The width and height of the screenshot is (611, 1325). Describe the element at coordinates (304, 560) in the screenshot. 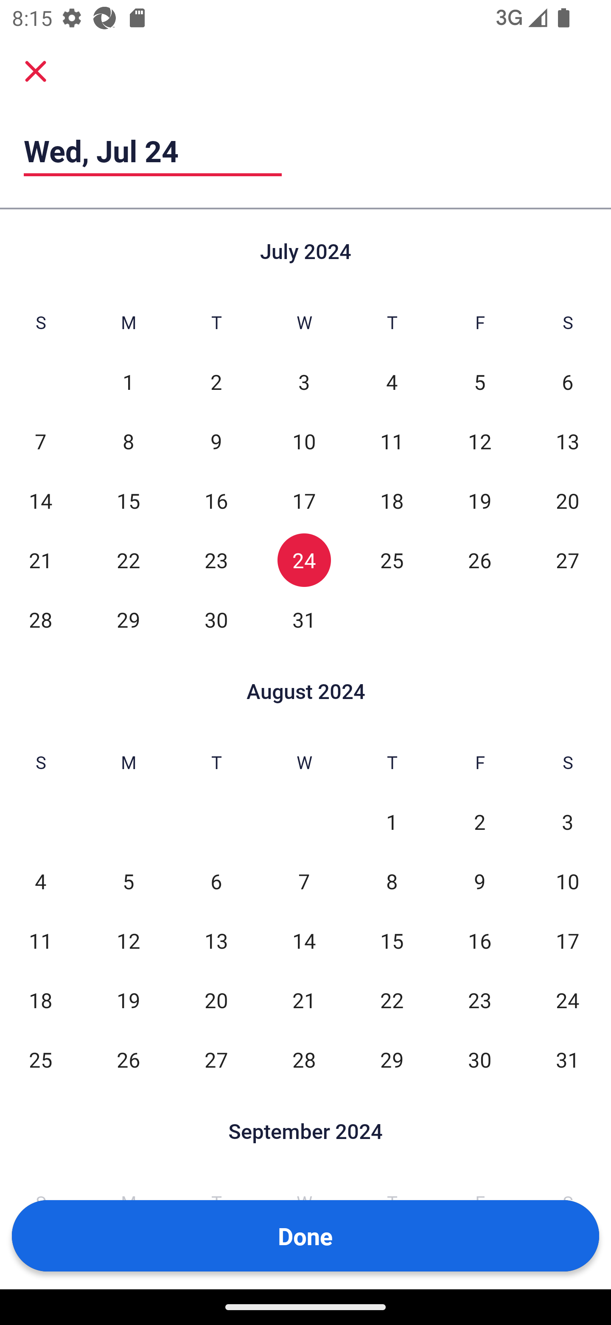

I see `24 Wed, Jul 24, Selected` at that location.